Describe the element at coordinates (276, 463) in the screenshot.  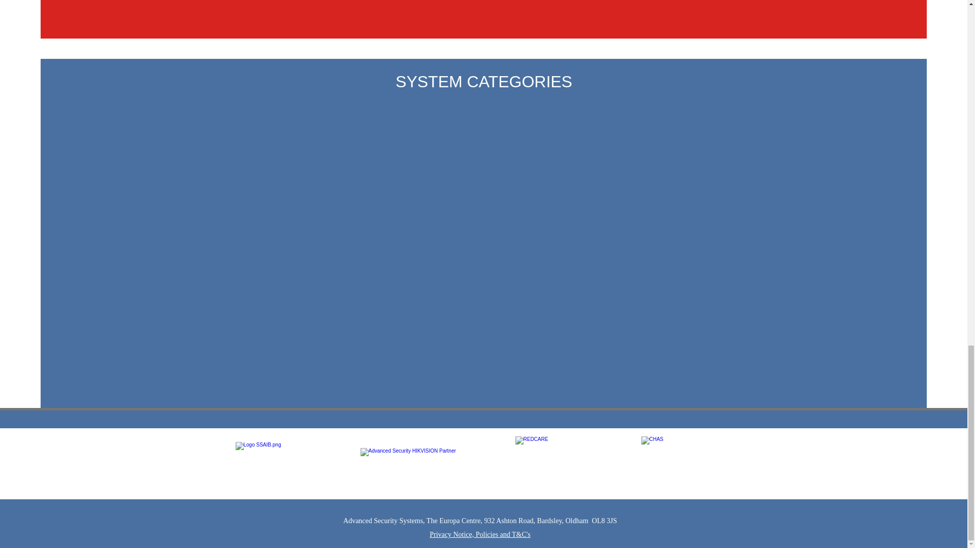
I see `SSAIB Intruder Alarm Systems` at that location.